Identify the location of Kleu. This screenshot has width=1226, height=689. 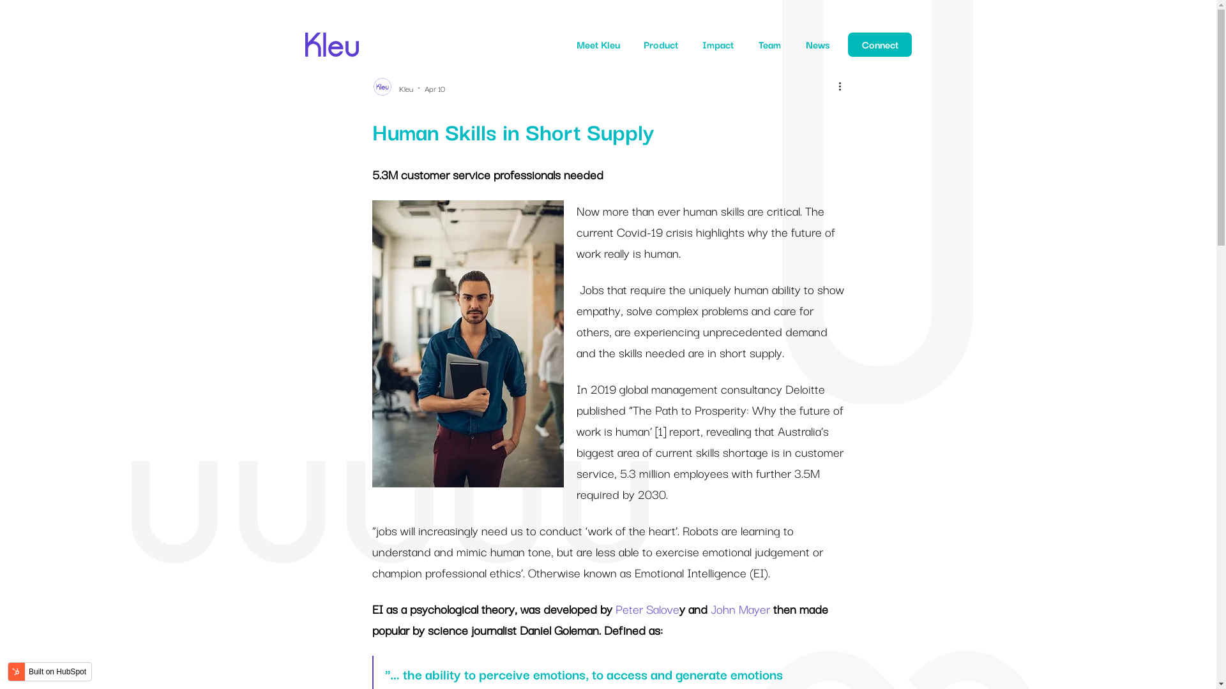
(405, 88).